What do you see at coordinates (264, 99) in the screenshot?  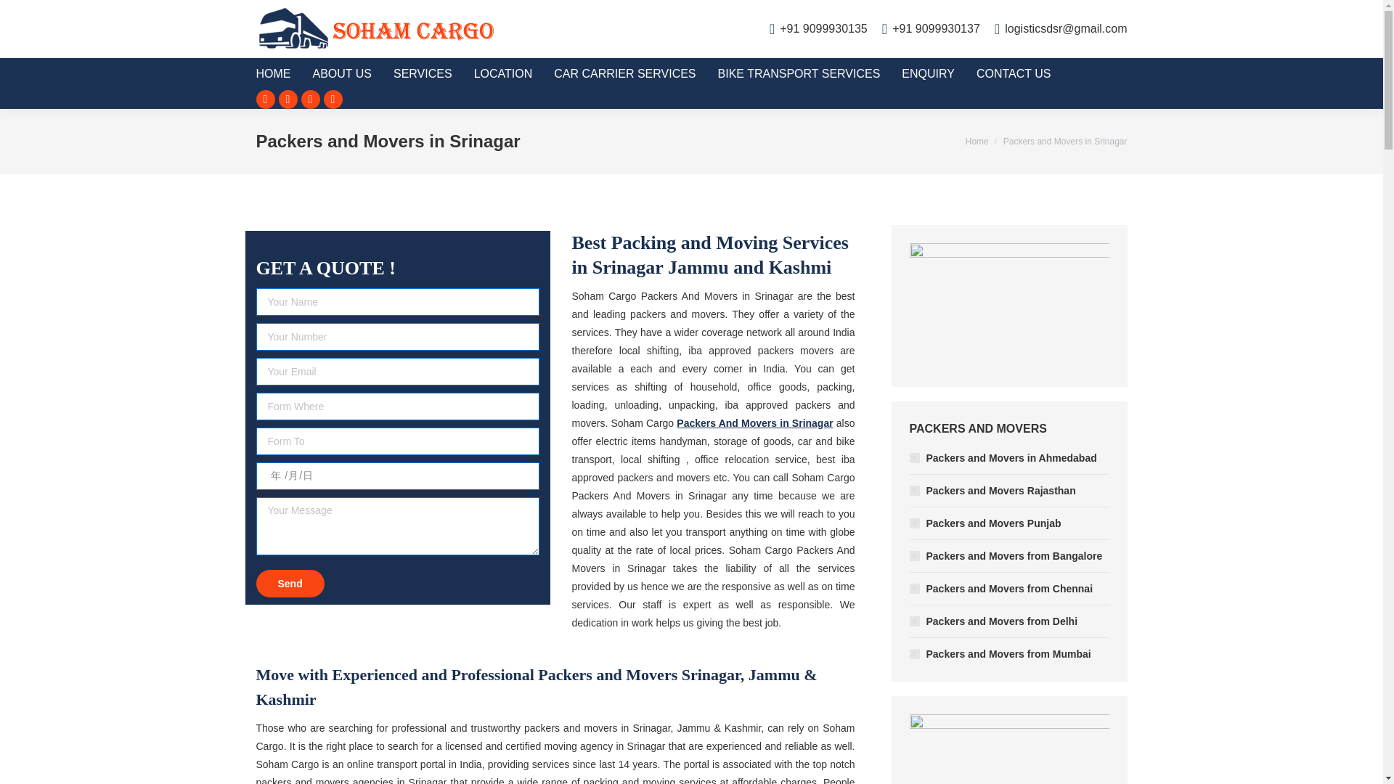 I see `Facebook page opens in new window` at bounding box center [264, 99].